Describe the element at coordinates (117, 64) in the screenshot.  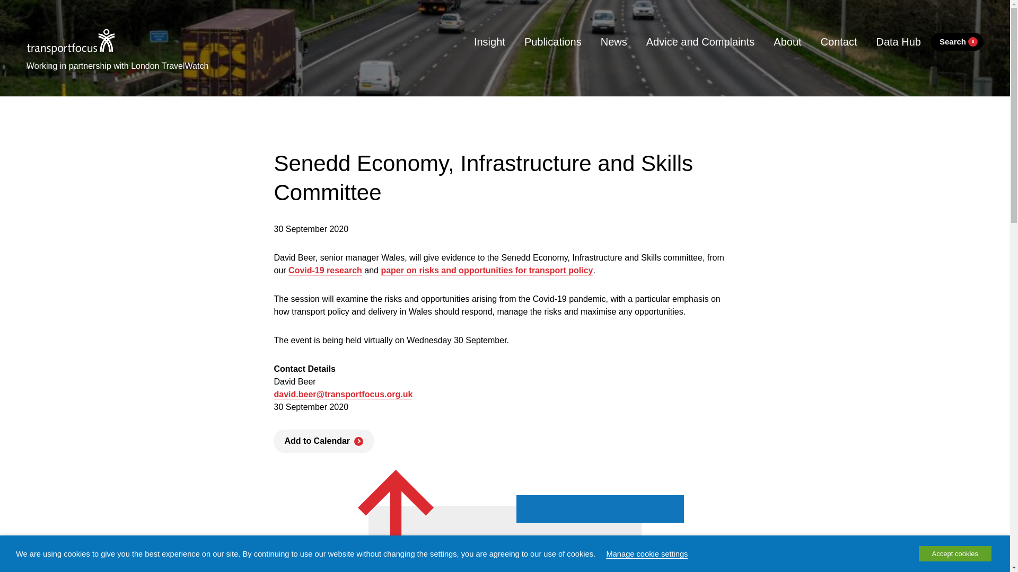
I see `Working in partnership with London TravelWatch` at that location.